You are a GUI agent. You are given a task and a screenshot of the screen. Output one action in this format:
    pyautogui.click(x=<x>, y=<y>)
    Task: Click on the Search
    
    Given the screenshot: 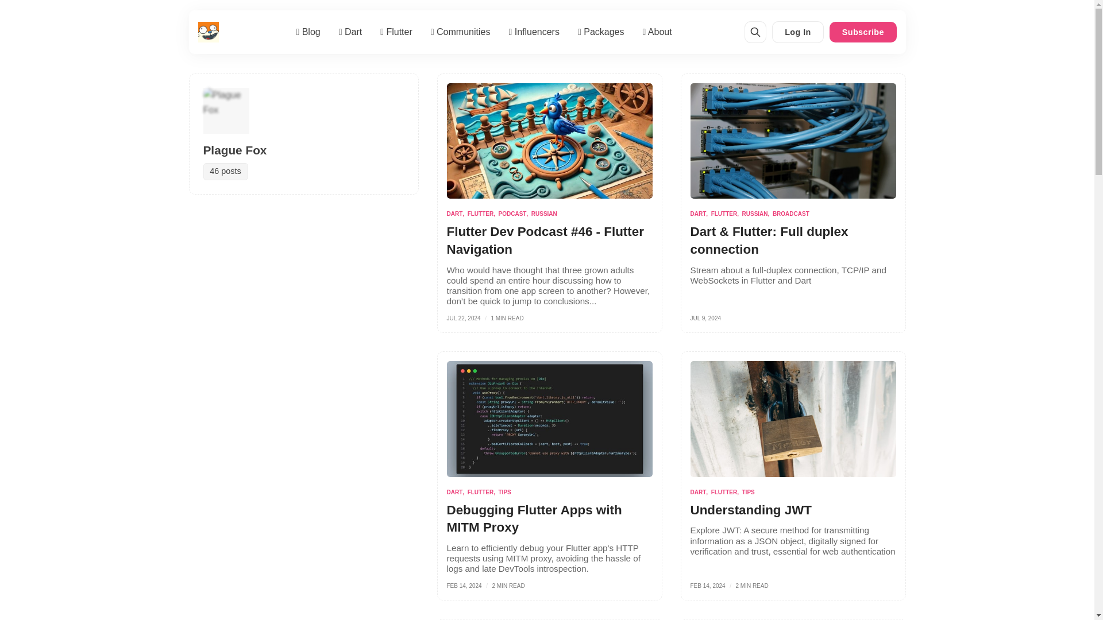 What is the action you would take?
    pyautogui.click(x=755, y=32)
    